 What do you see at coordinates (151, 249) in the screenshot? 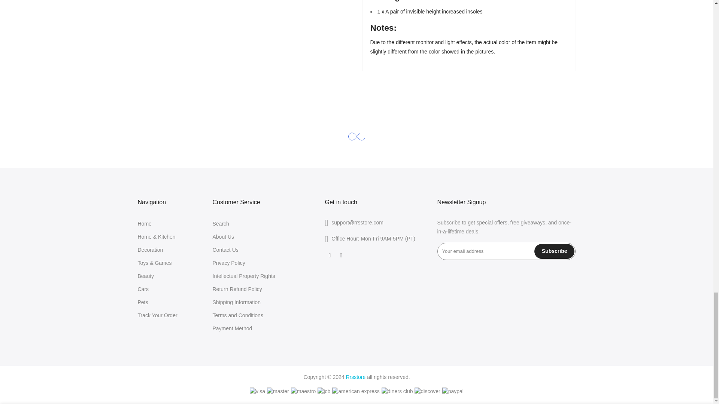
I see `Decoration` at bounding box center [151, 249].